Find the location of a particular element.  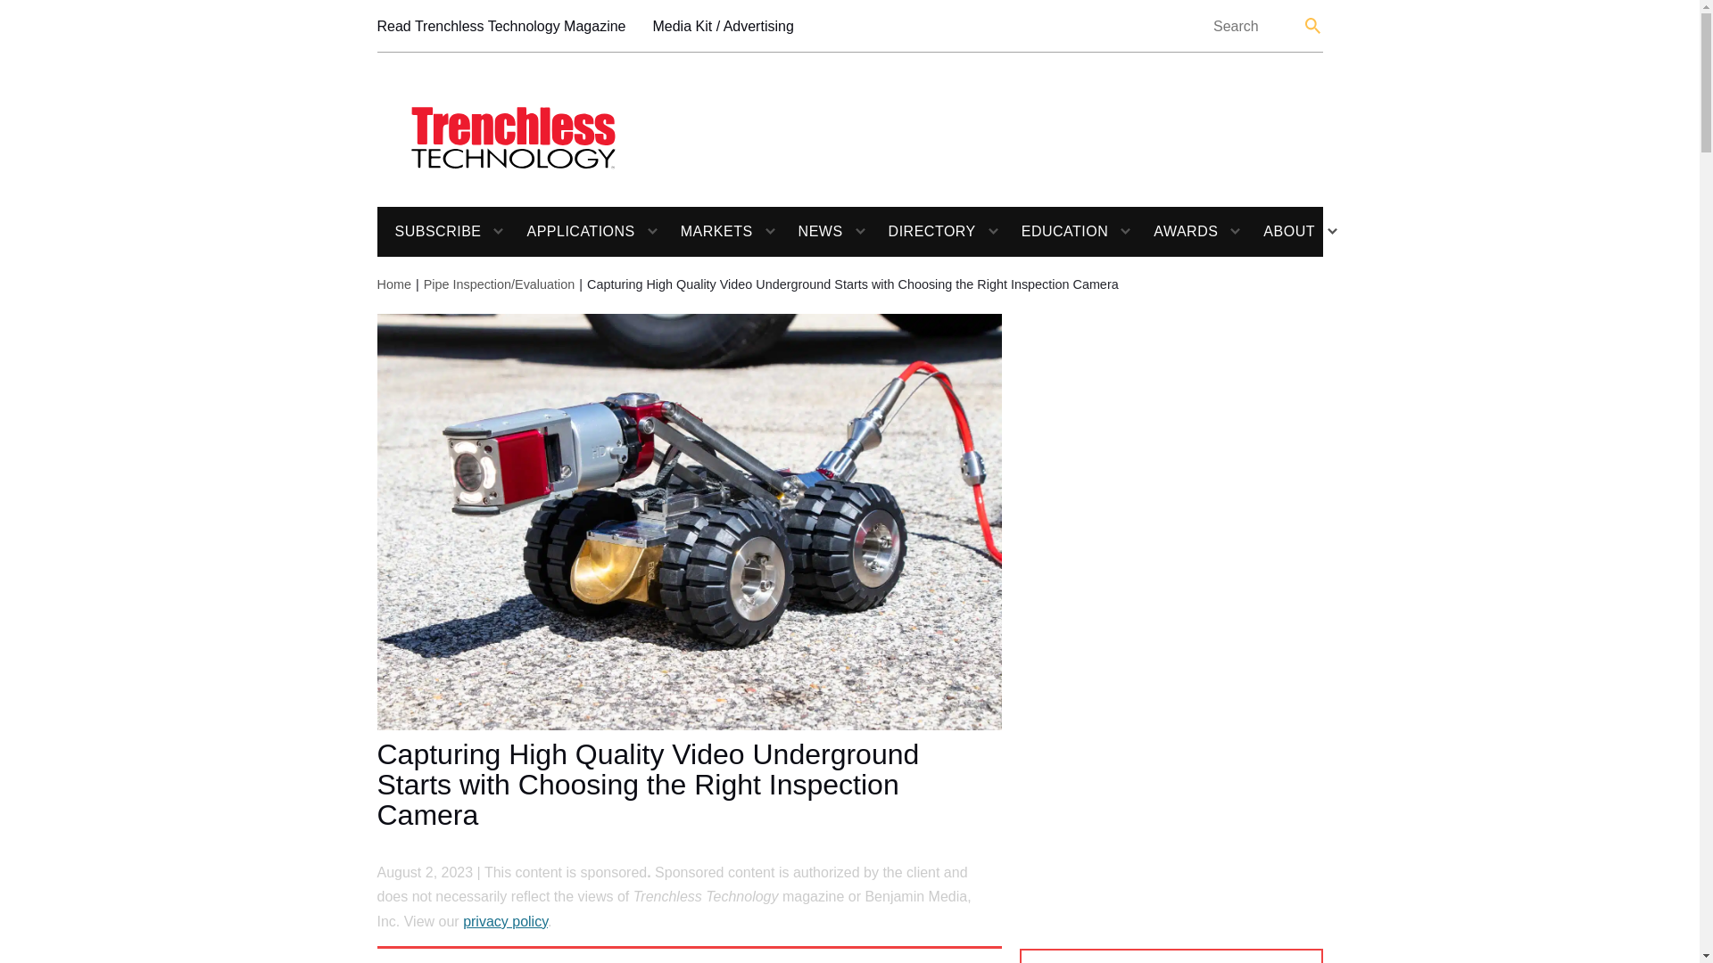

SUBSCRIBE is located at coordinates (428, 232).